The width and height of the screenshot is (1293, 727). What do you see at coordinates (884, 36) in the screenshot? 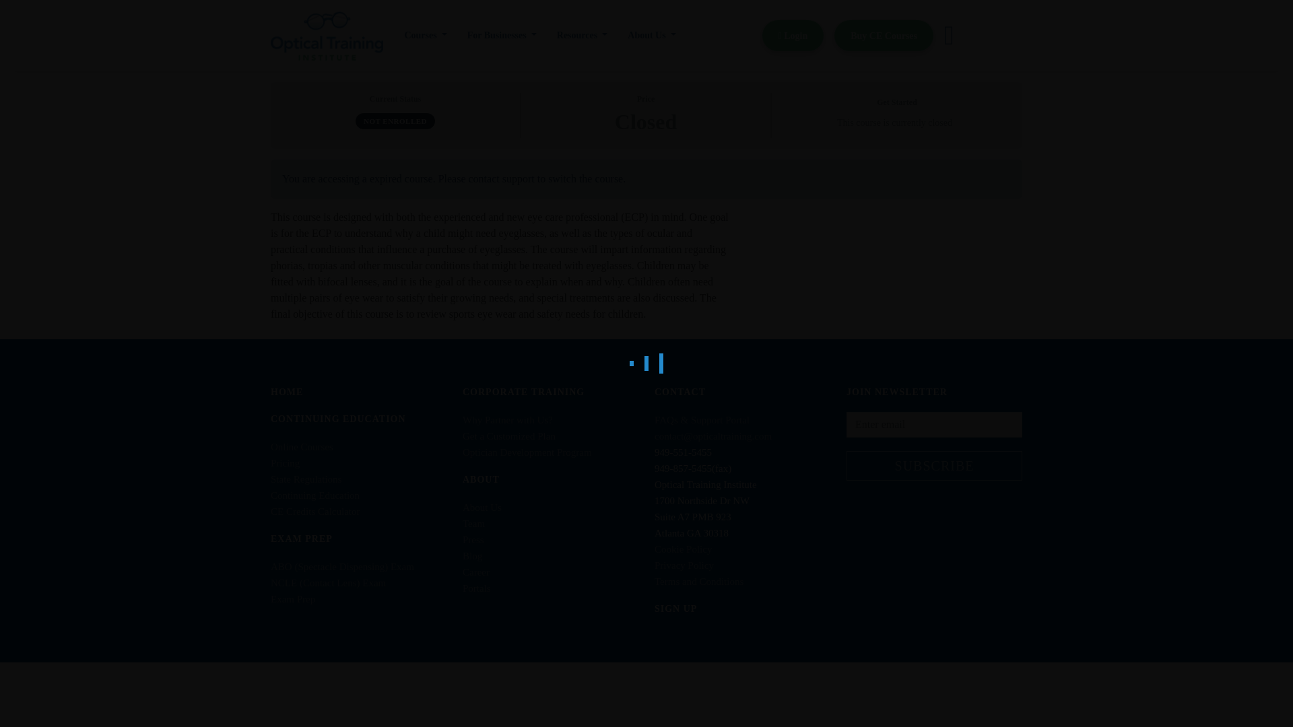
I see `Buy CE Courses` at bounding box center [884, 36].